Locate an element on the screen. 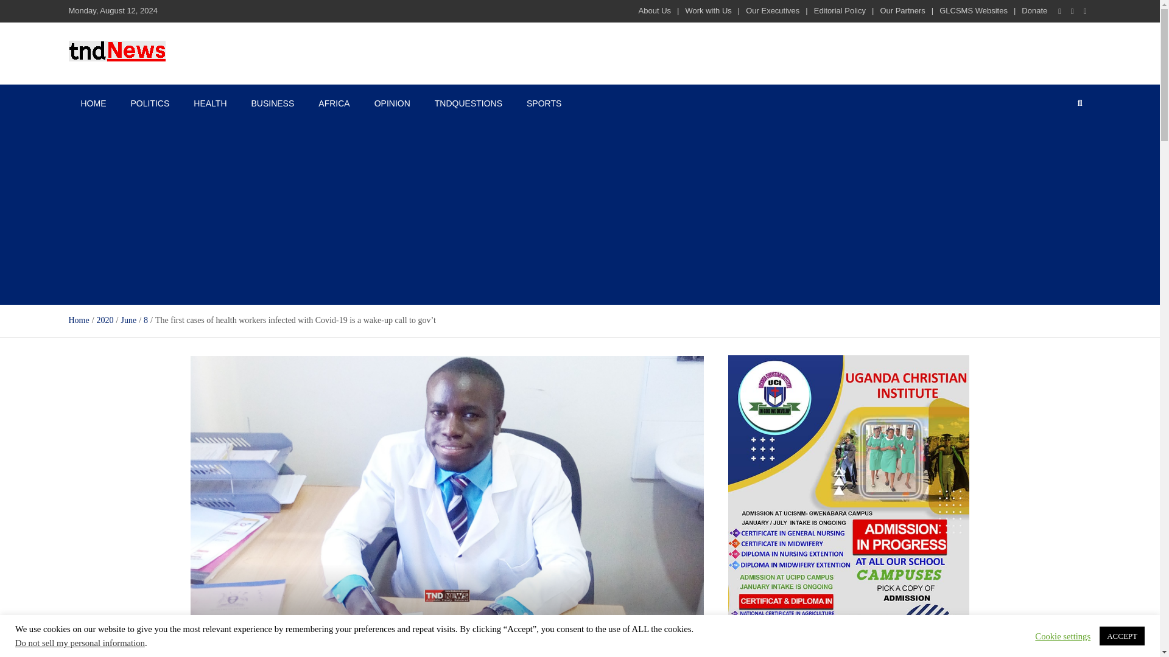 The image size is (1169, 657). BUSINESS is located at coordinates (272, 103).